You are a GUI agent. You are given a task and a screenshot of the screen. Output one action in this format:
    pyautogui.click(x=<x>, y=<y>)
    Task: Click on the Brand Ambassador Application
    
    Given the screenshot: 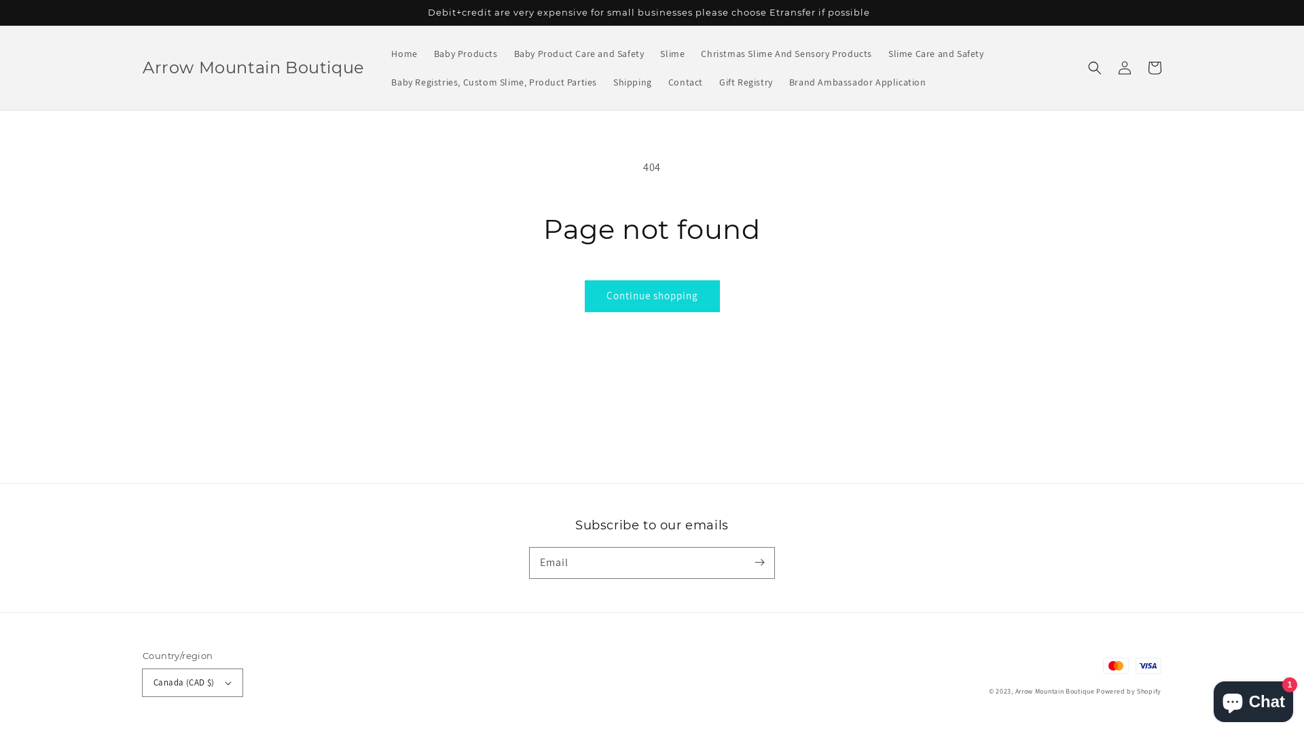 What is the action you would take?
    pyautogui.click(x=858, y=82)
    